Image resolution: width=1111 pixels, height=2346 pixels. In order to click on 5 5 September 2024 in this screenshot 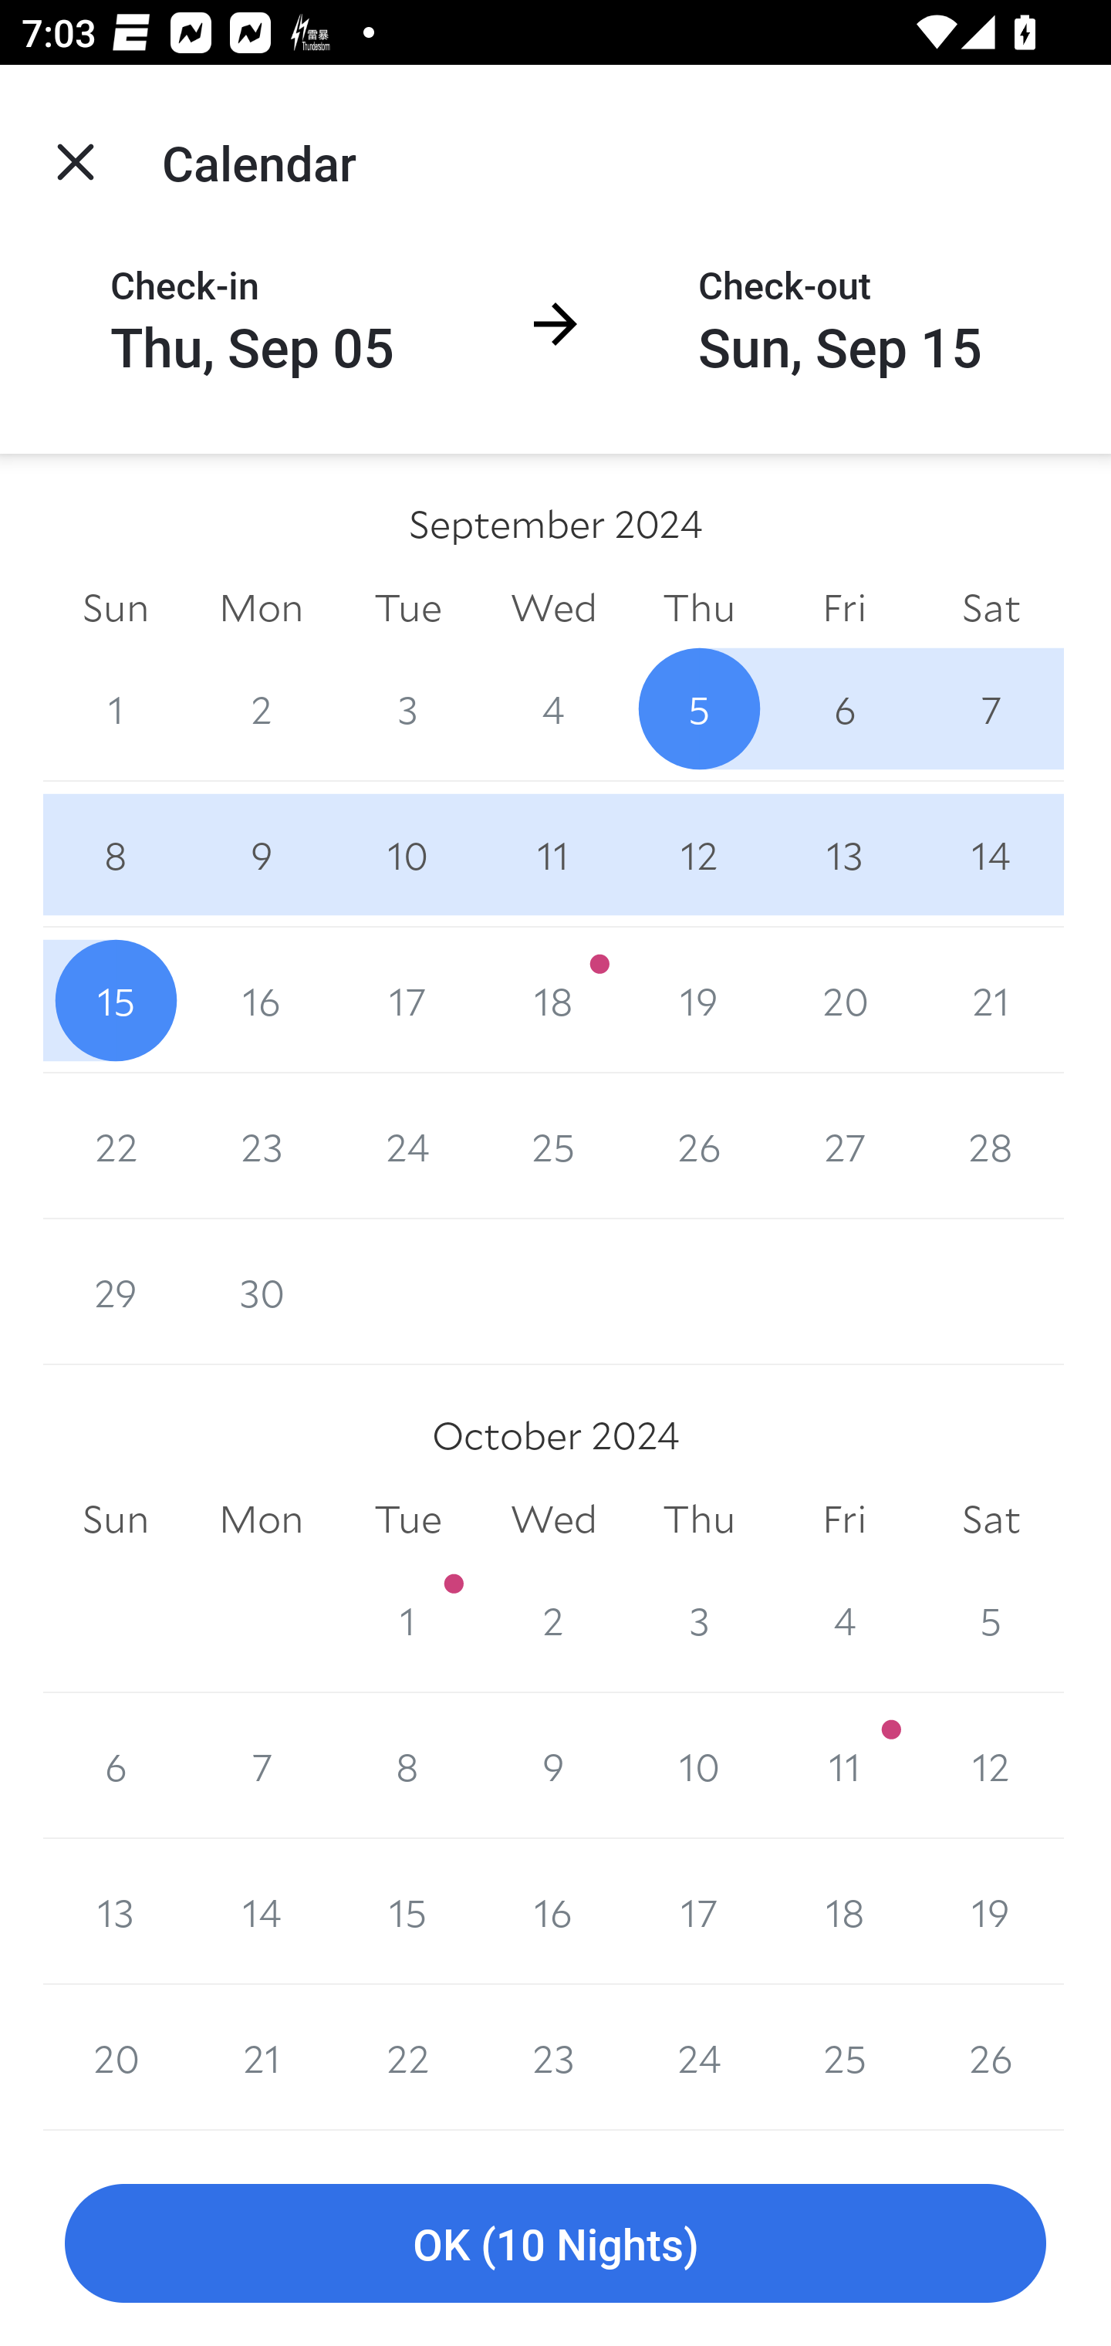, I will do `click(699, 708)`.